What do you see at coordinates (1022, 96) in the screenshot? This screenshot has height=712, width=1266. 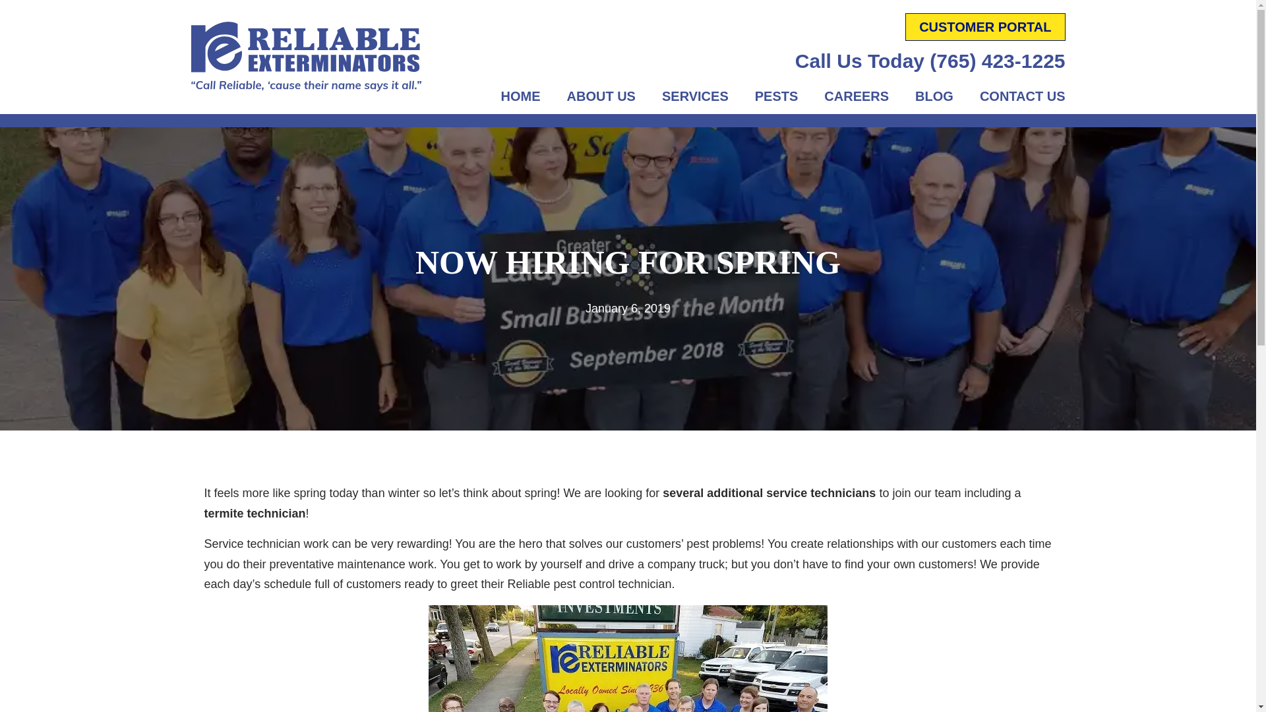 I see `CONTACT US` at bounding box center [1022, 96].